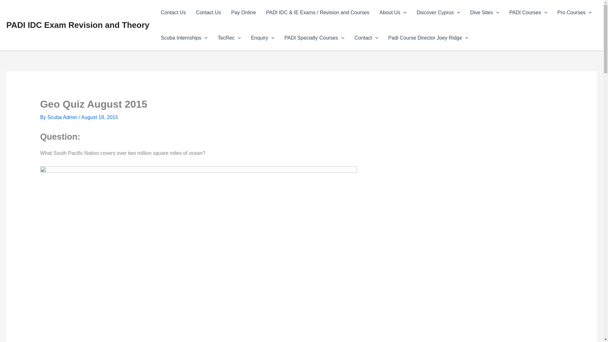 The image size is (608, 342). I want to click on Dive Sites, so click(484, 13).